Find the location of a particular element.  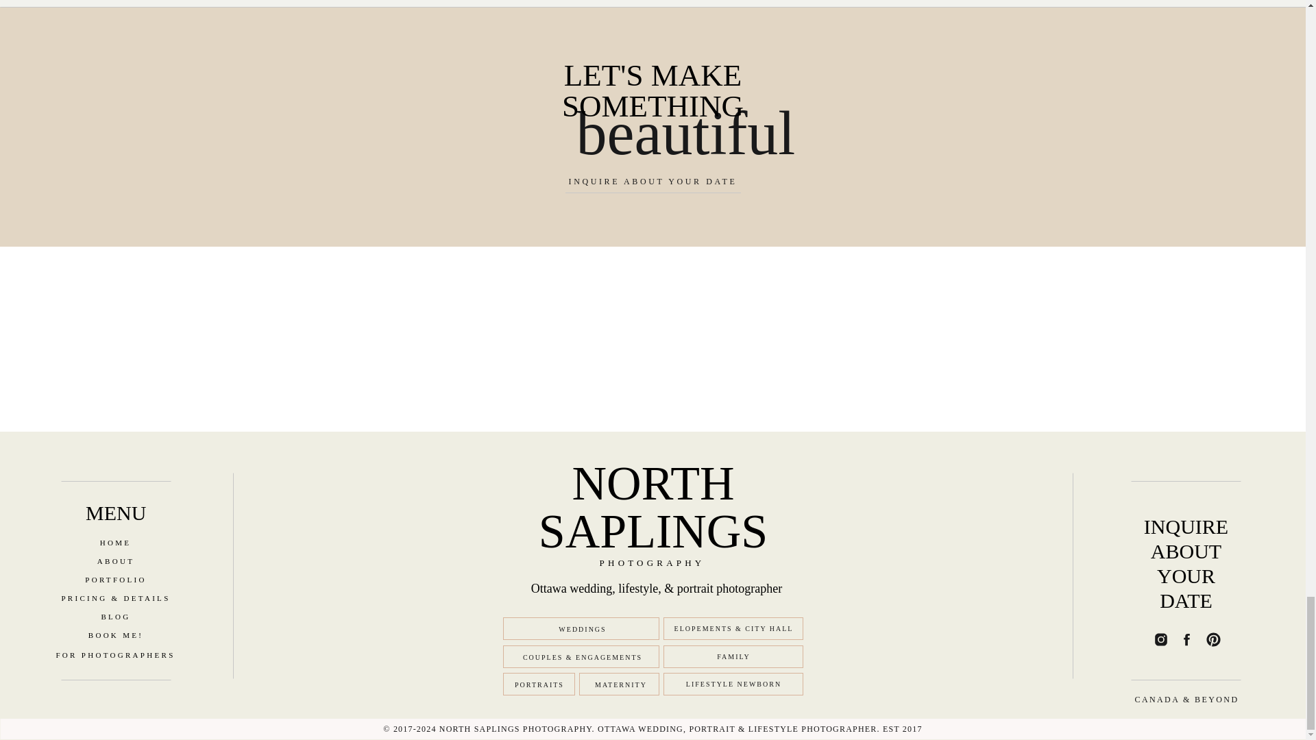

LET'S MAKE SOMETHING is located at coordinates (653, 90).